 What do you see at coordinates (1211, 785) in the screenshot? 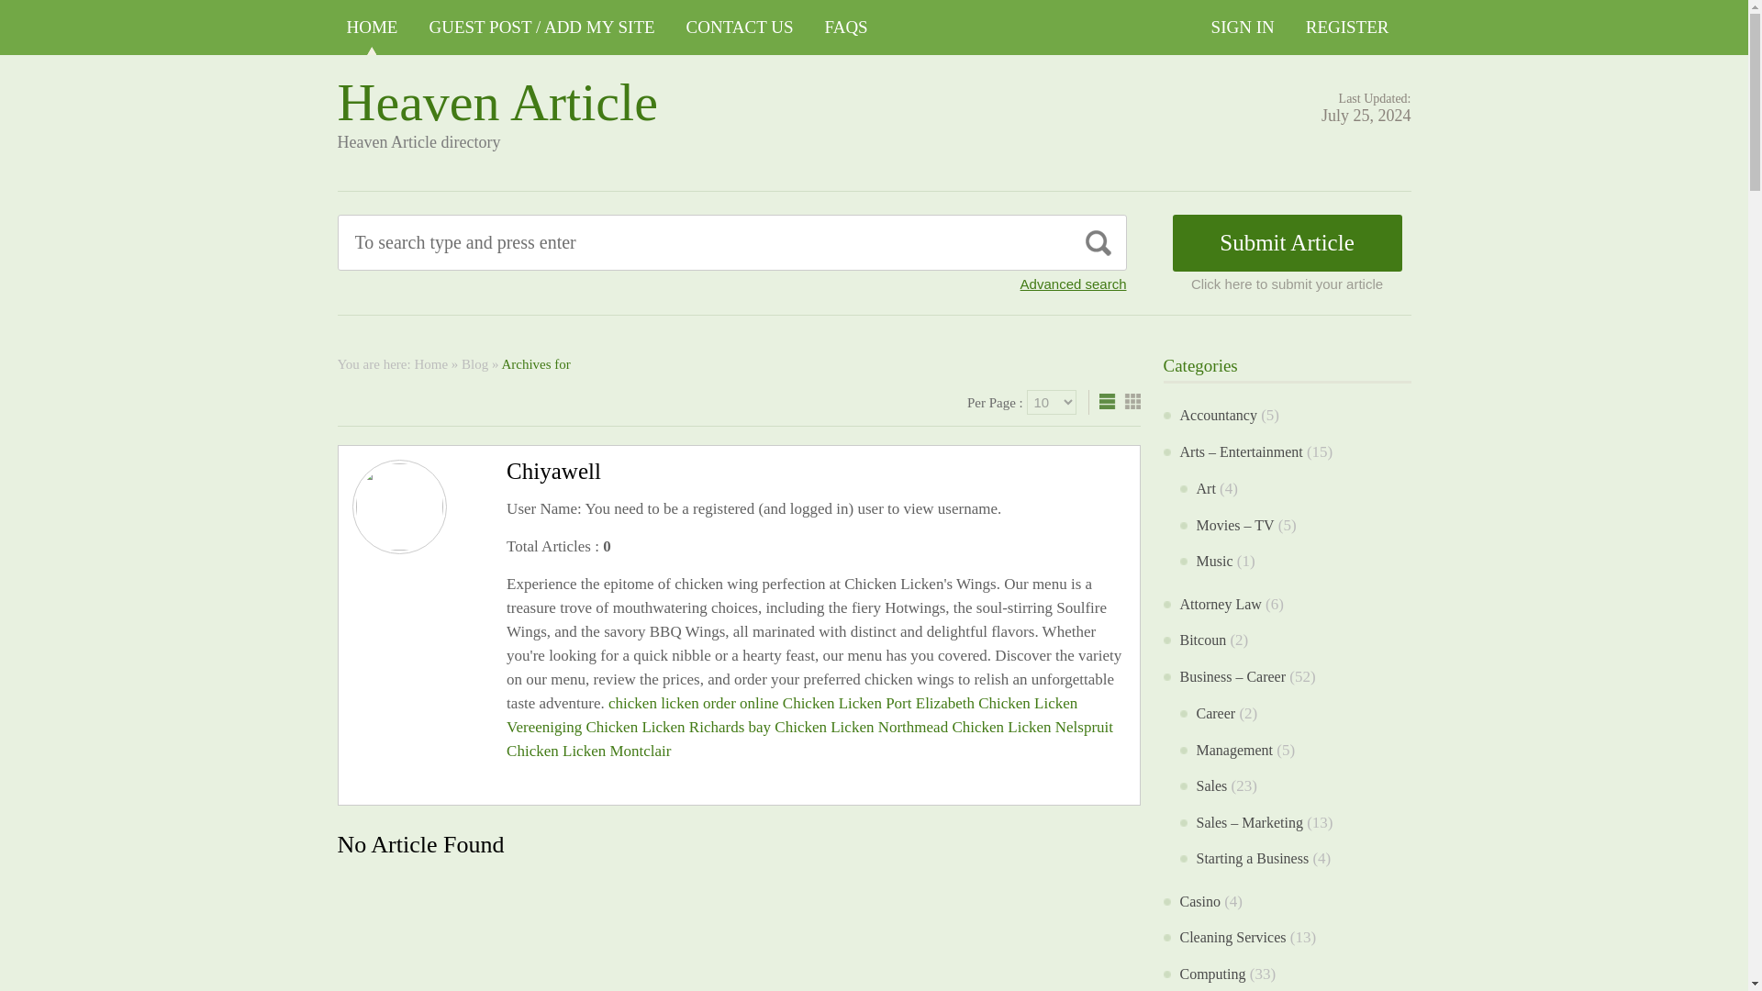
I see `Sales` at bounding box center [1211, 785].